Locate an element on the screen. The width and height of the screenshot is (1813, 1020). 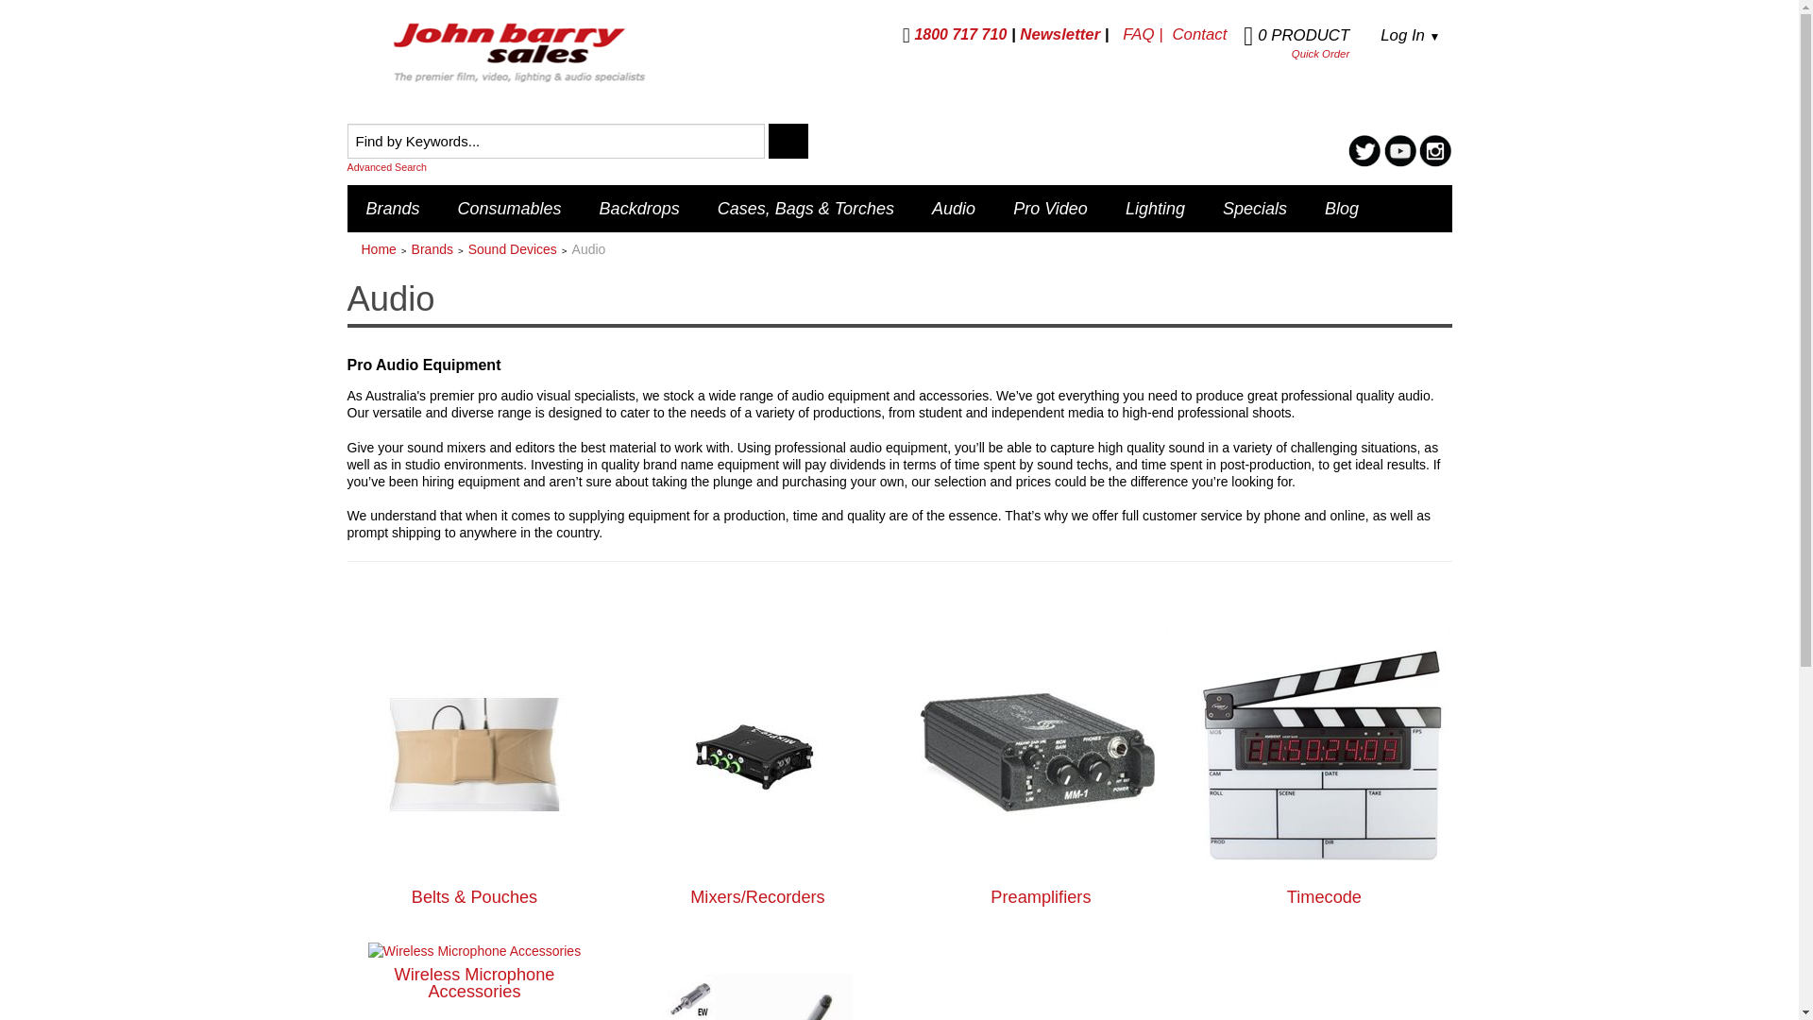
John Barry Sales is located at coordinates (521, 55).